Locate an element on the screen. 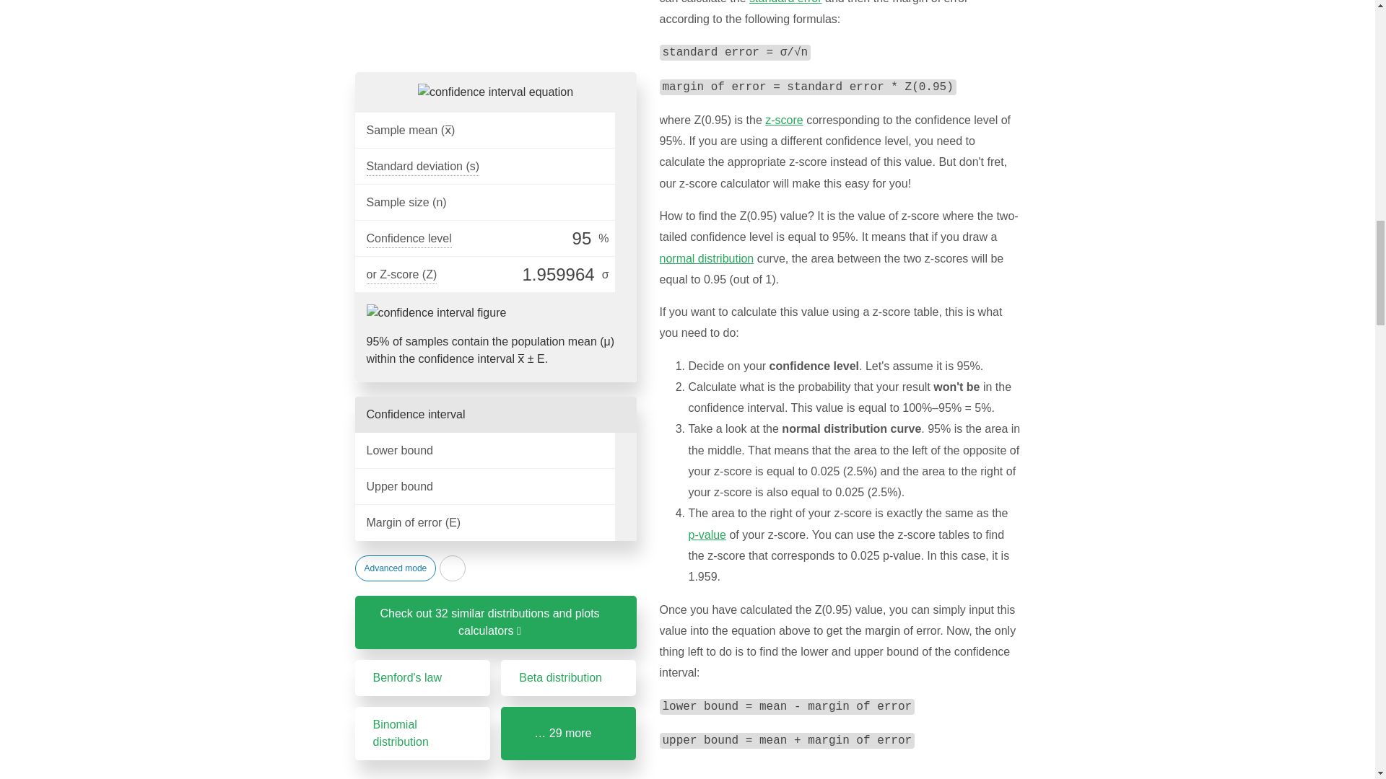  p-value is located at coordinates (707, 534).